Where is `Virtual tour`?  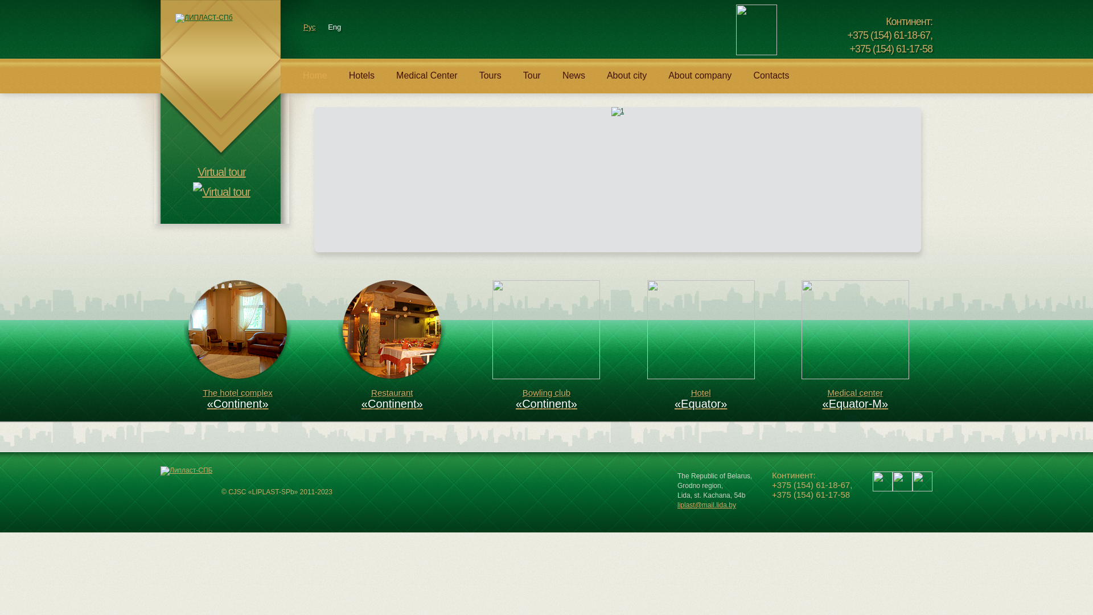
Virtual tour is located at coordinates (221, 182).